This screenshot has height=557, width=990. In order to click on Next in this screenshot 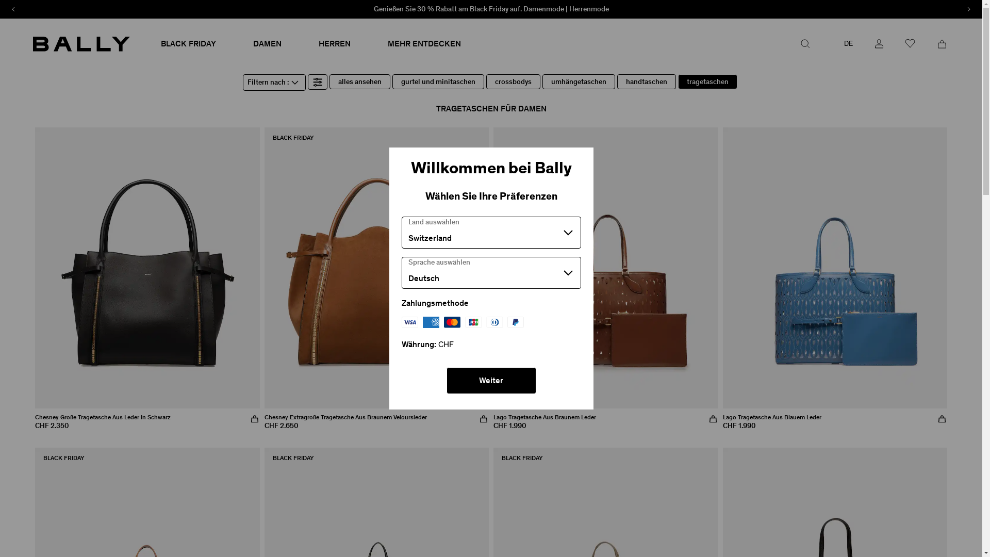, I will do `click(969, 9)`.